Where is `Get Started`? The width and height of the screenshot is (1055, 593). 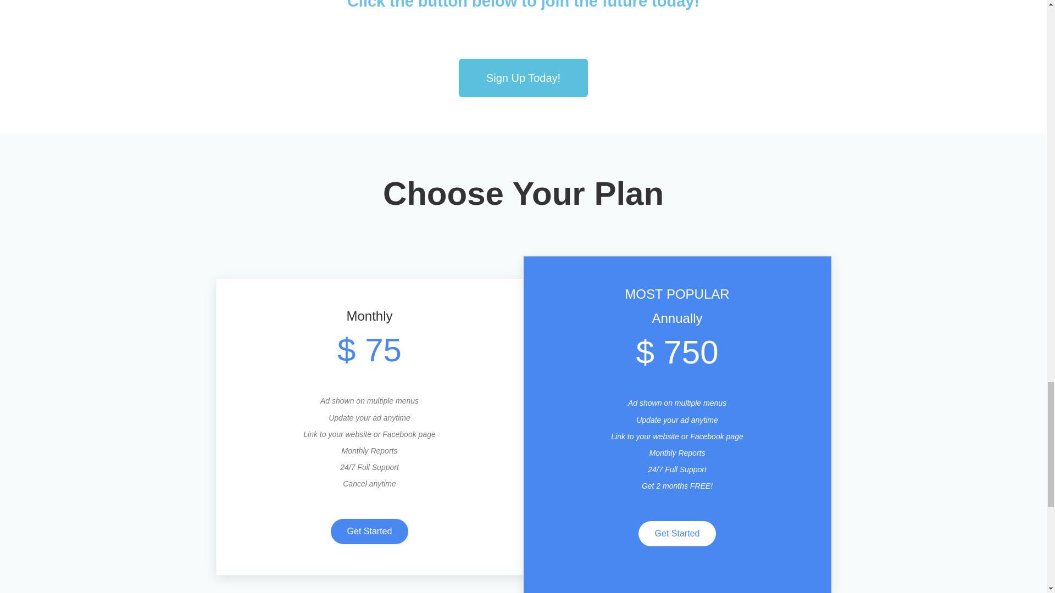 Get Started is located at coordinates (370, 532).